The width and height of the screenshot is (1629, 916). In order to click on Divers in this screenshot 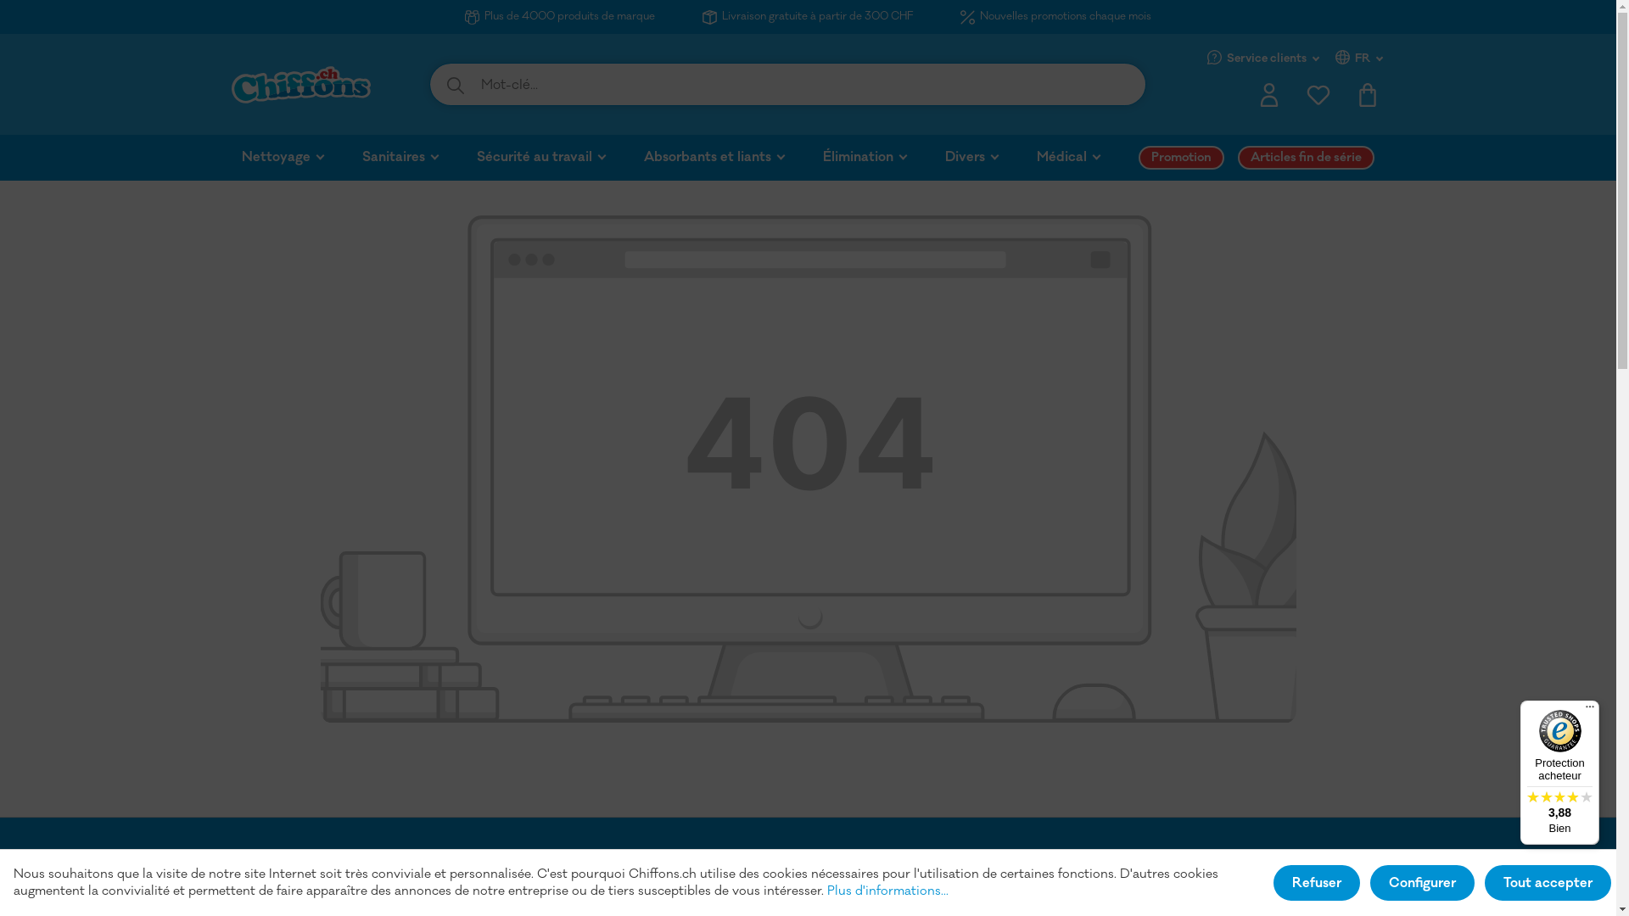, I will do `click(991, 158)`.